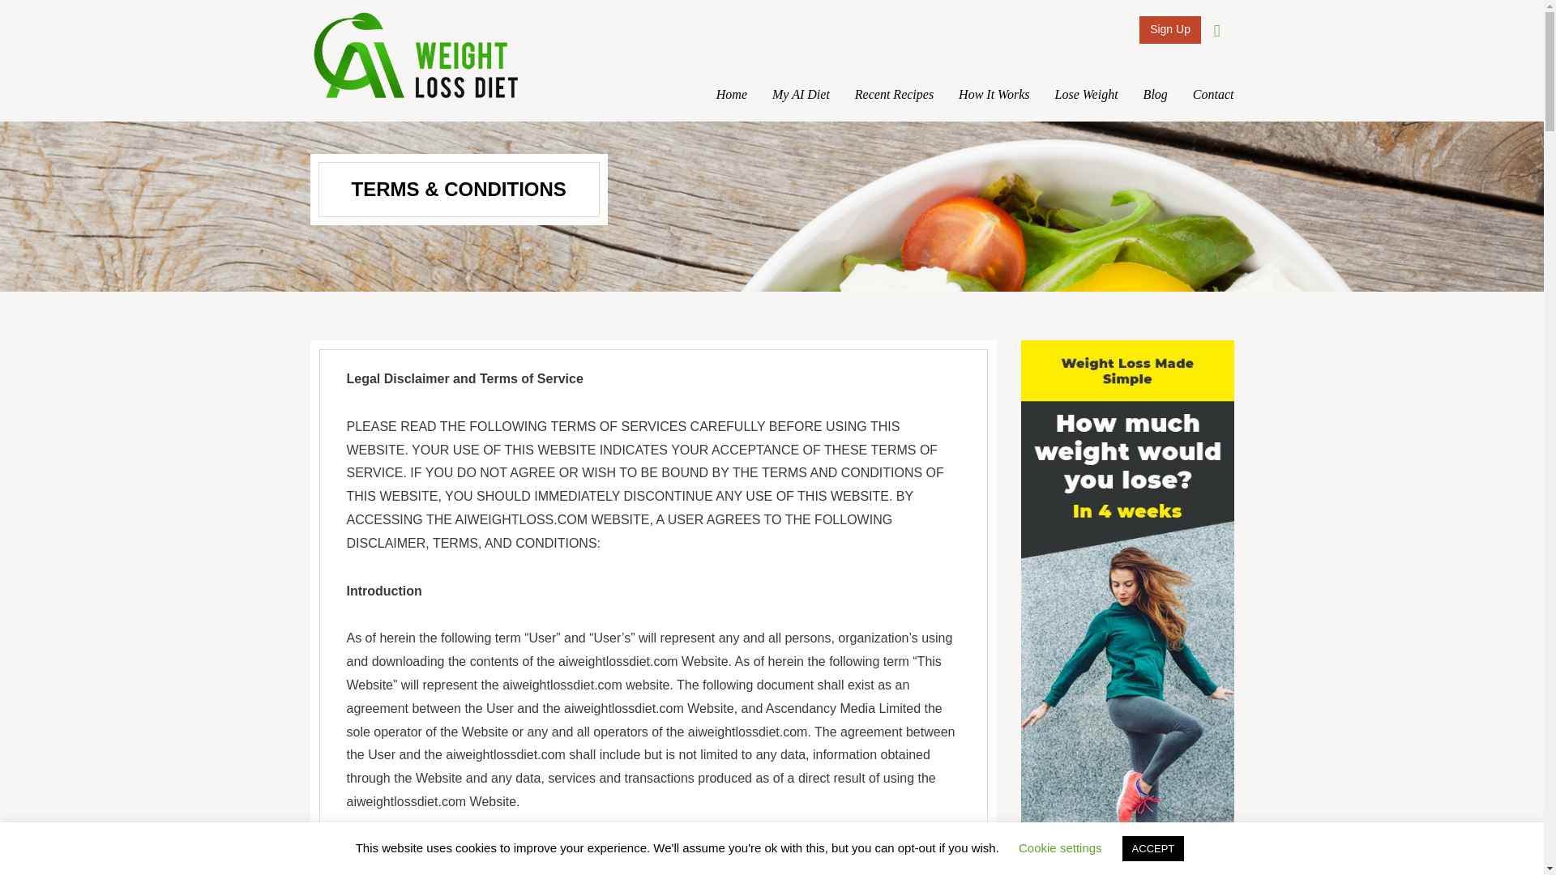  What do you see at coordinates (994, 95) in the screenshot?
I see `How It Works` at bounding box center [994, 95].